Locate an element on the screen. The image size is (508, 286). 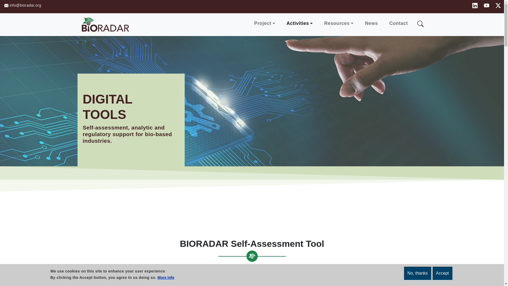
More info is located at coordinates (166, 278).